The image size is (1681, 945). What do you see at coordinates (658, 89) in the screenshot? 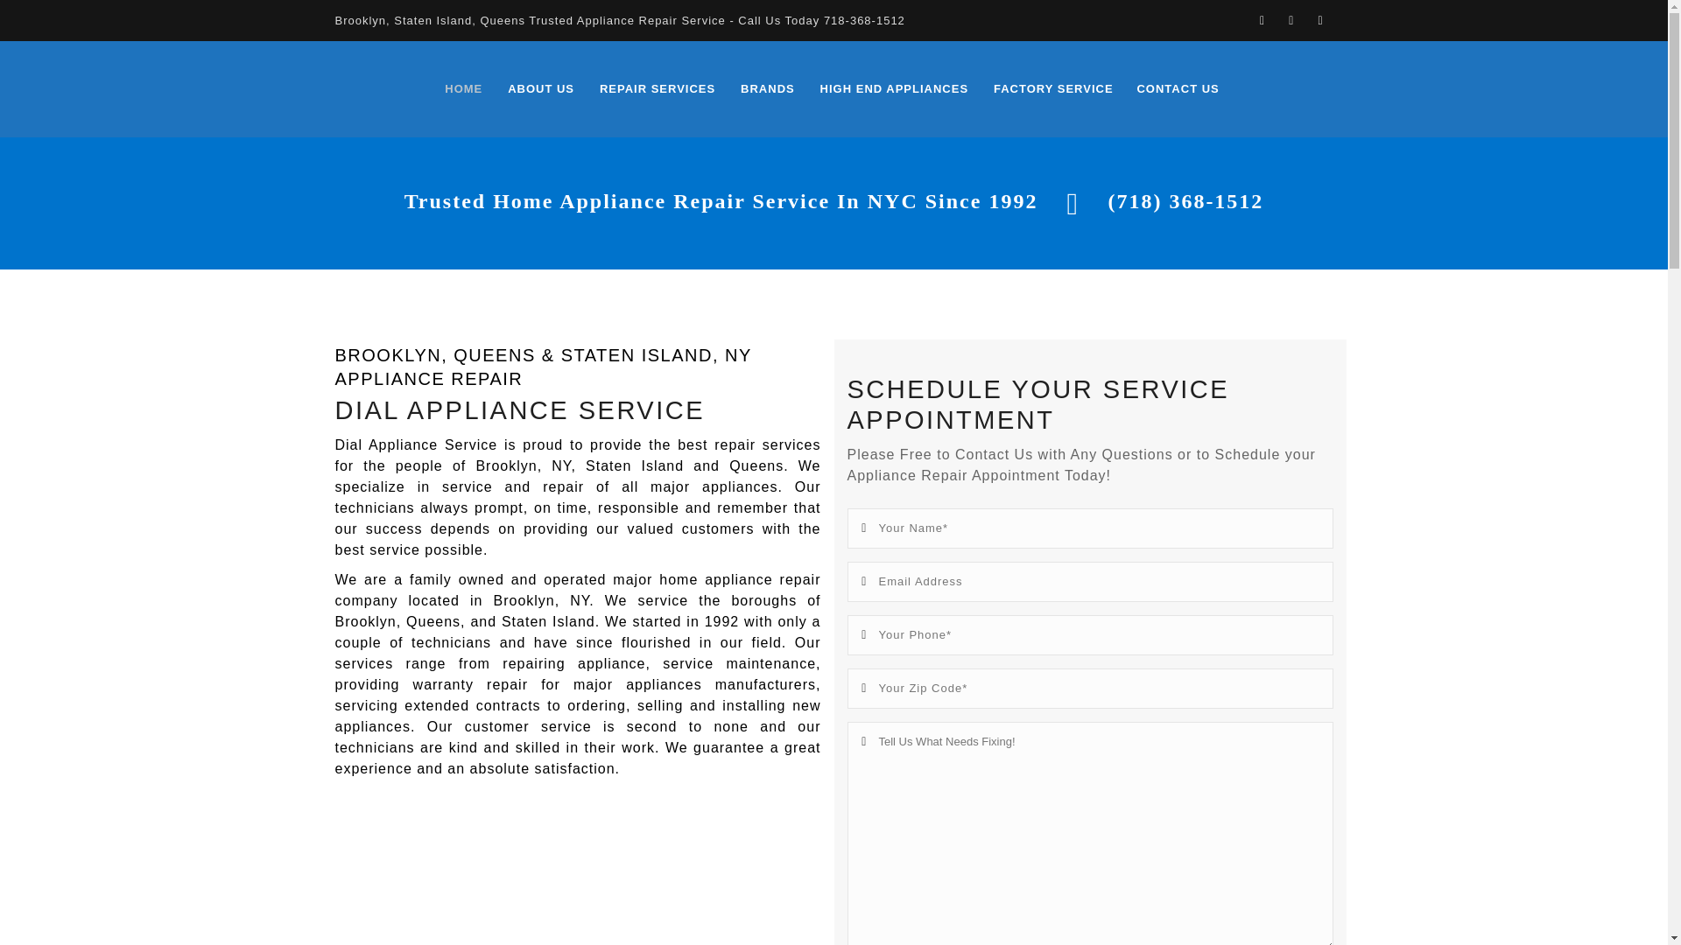
I see `REPAIR SERVICES` at bounding box center [658, 89].